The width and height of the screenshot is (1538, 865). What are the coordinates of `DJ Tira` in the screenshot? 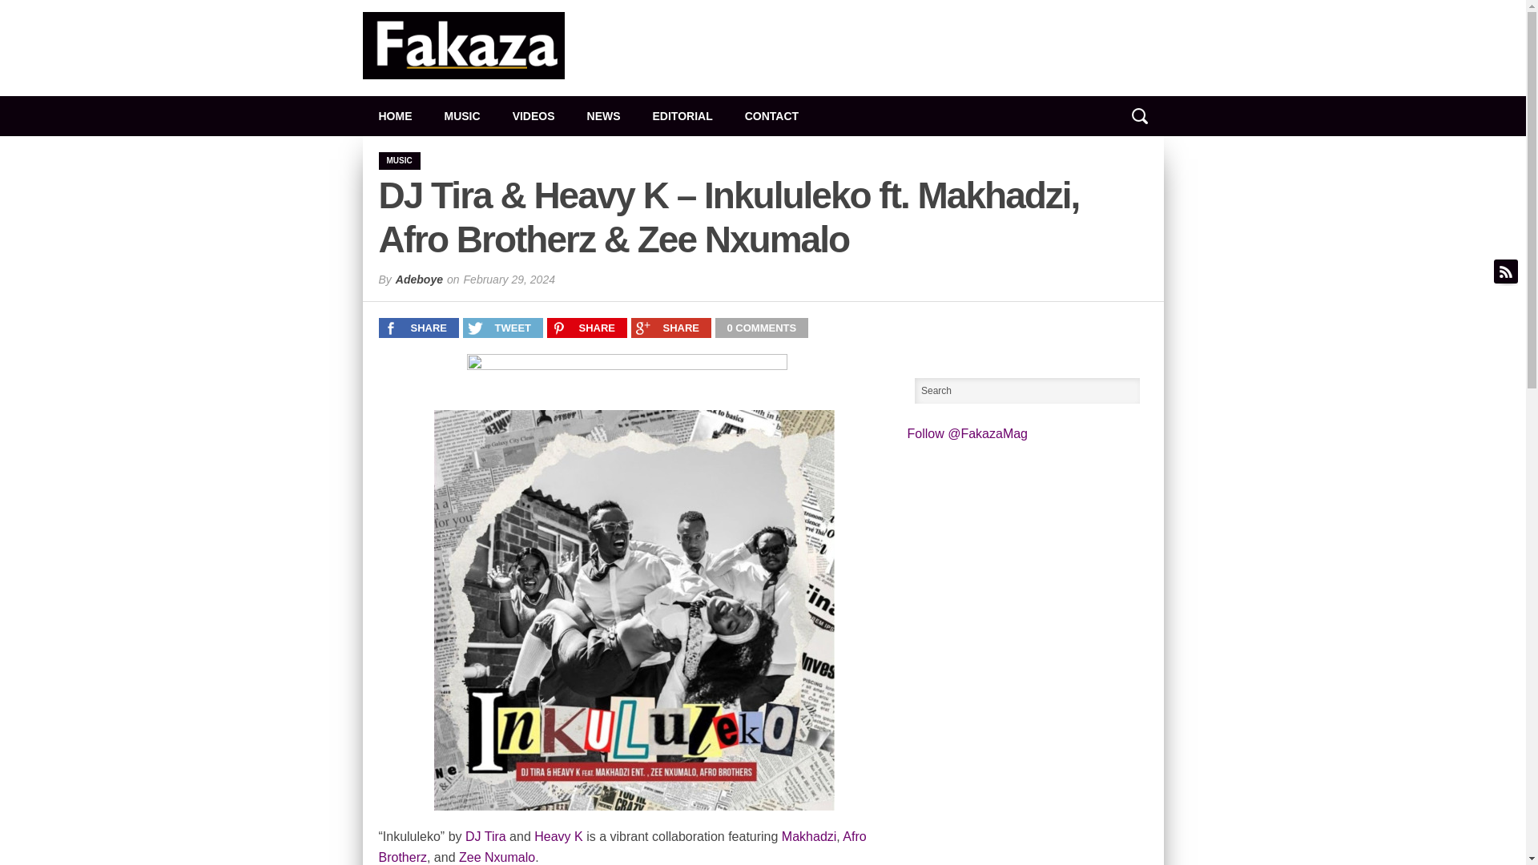 It's located at (485, 836).